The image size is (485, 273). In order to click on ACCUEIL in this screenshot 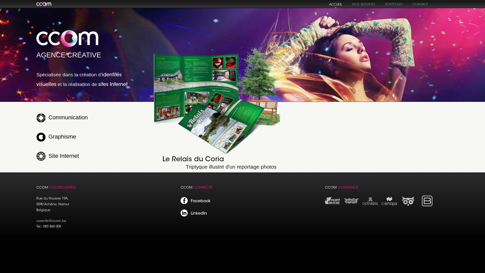, I will do `click(336, 6)`.